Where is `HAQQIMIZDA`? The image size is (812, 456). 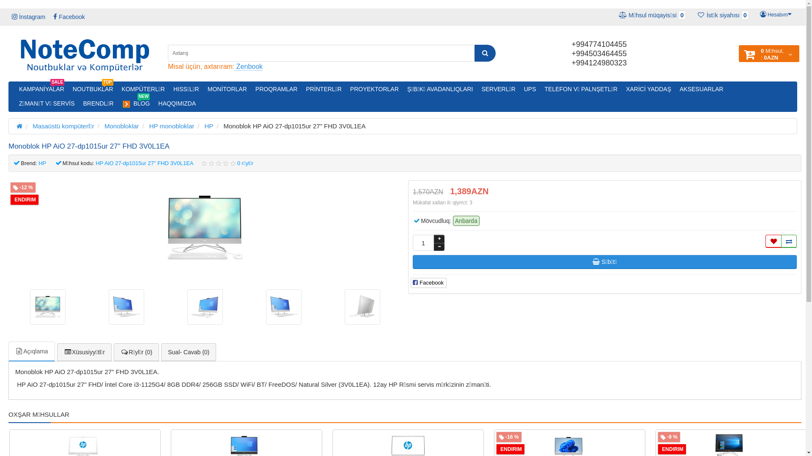 HAQQIMIZDA is located at coordinates (177, 103).